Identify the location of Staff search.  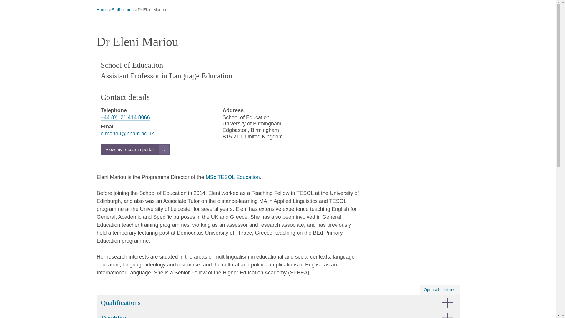
(122, 10).